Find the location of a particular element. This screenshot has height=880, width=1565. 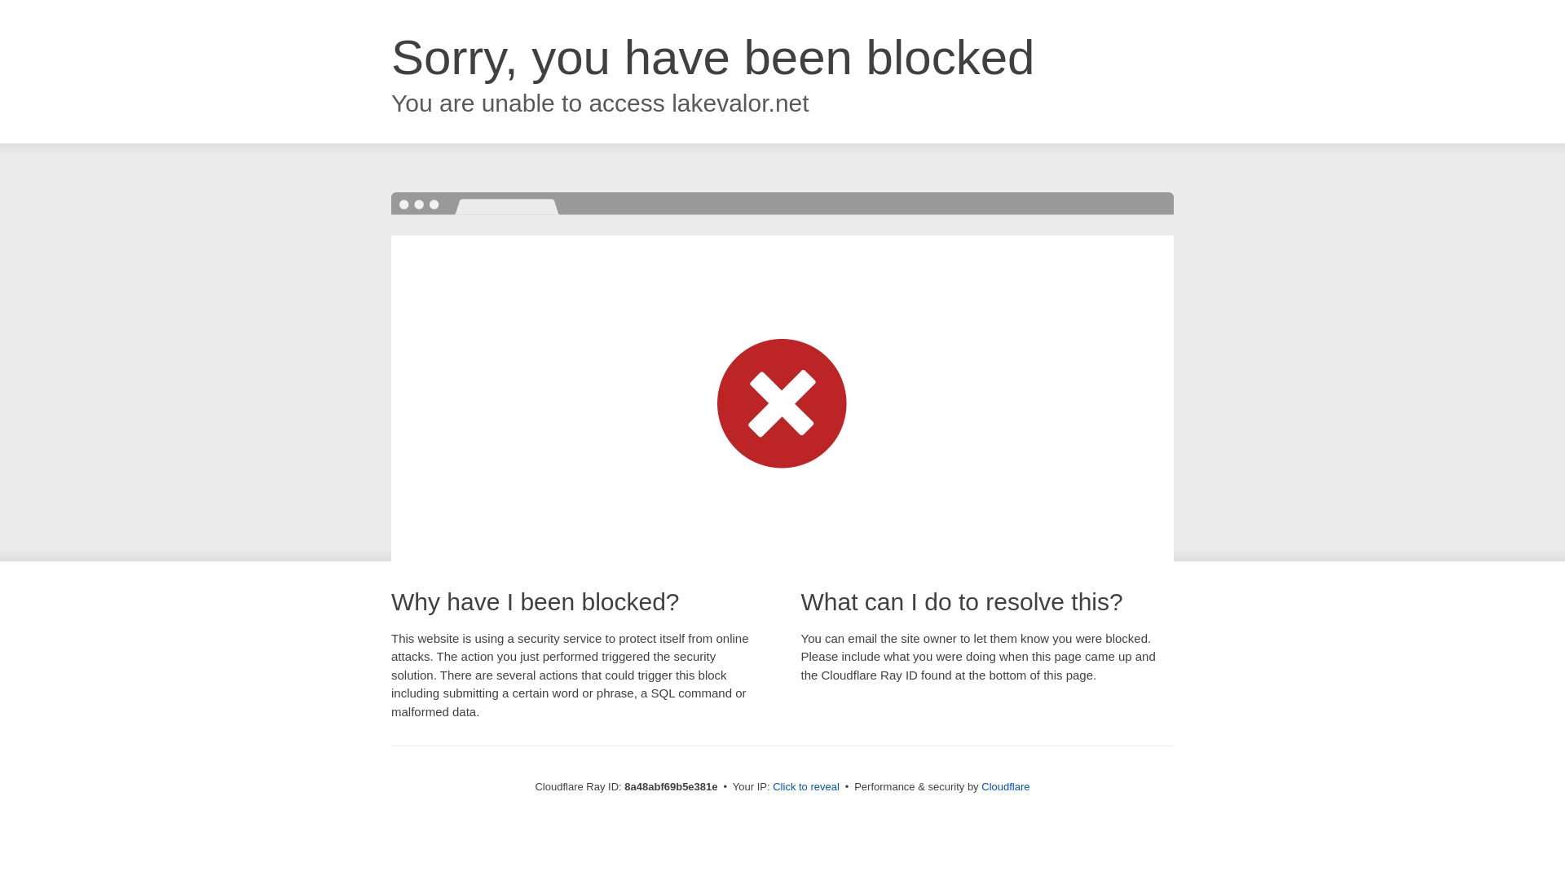

Cloudflare is located at coordinates (1005, 786).